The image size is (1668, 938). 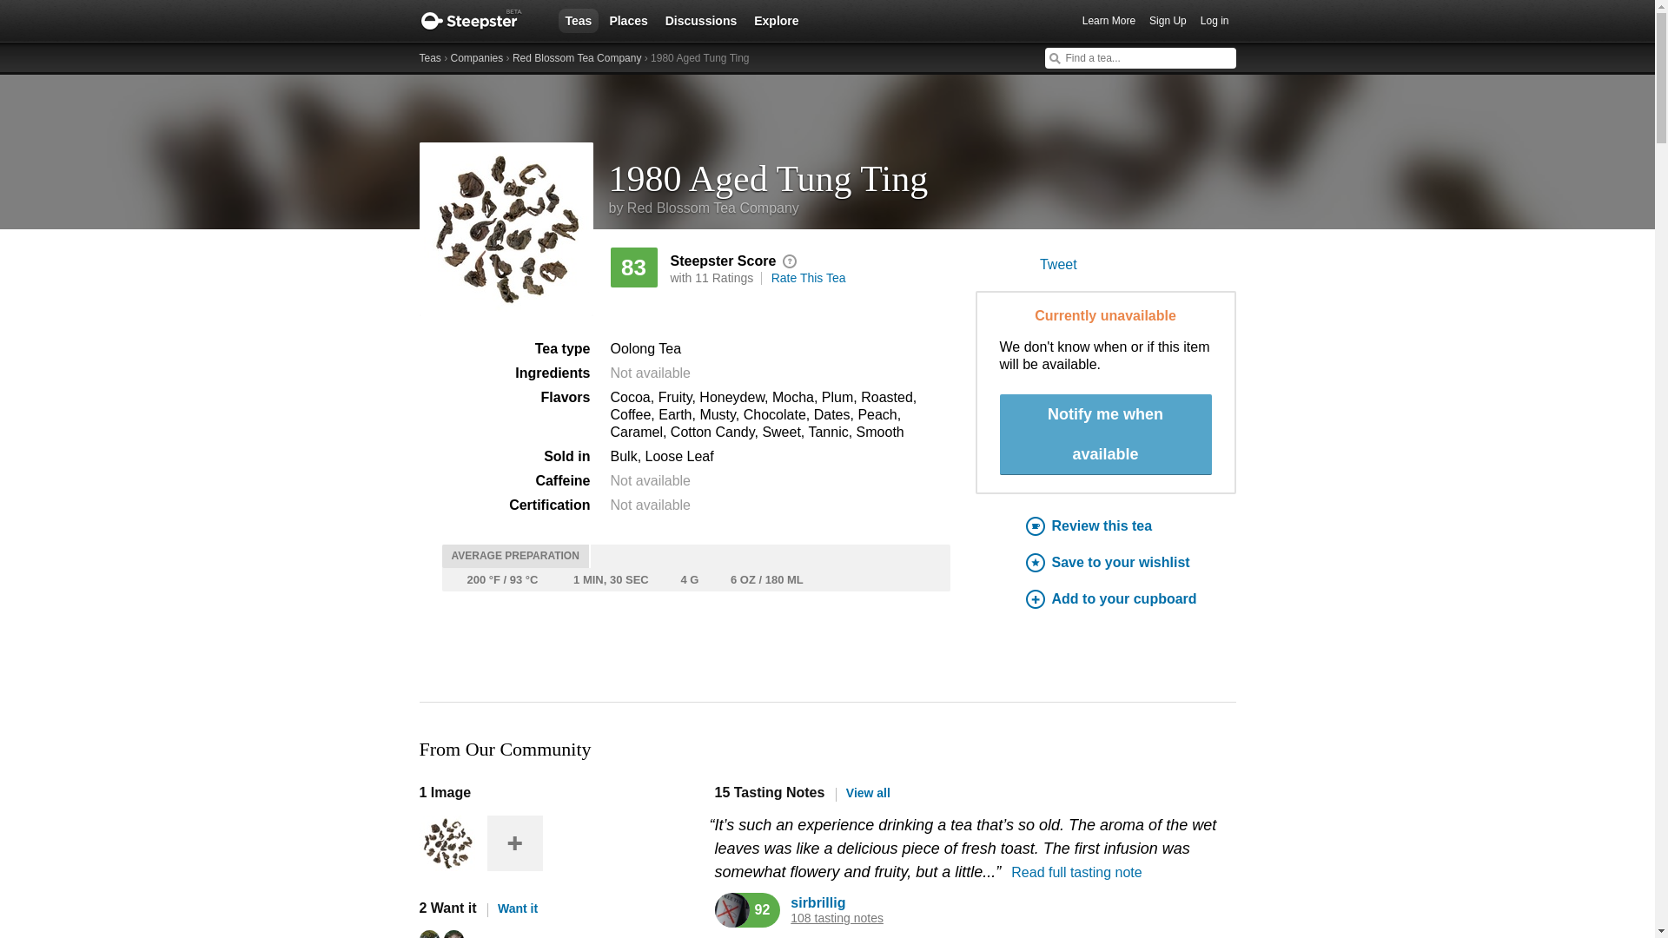 What do you see at coordinates (1105, 434) in the screenshot?
I see `Notify me when available` at bounding box center [1105, 434].